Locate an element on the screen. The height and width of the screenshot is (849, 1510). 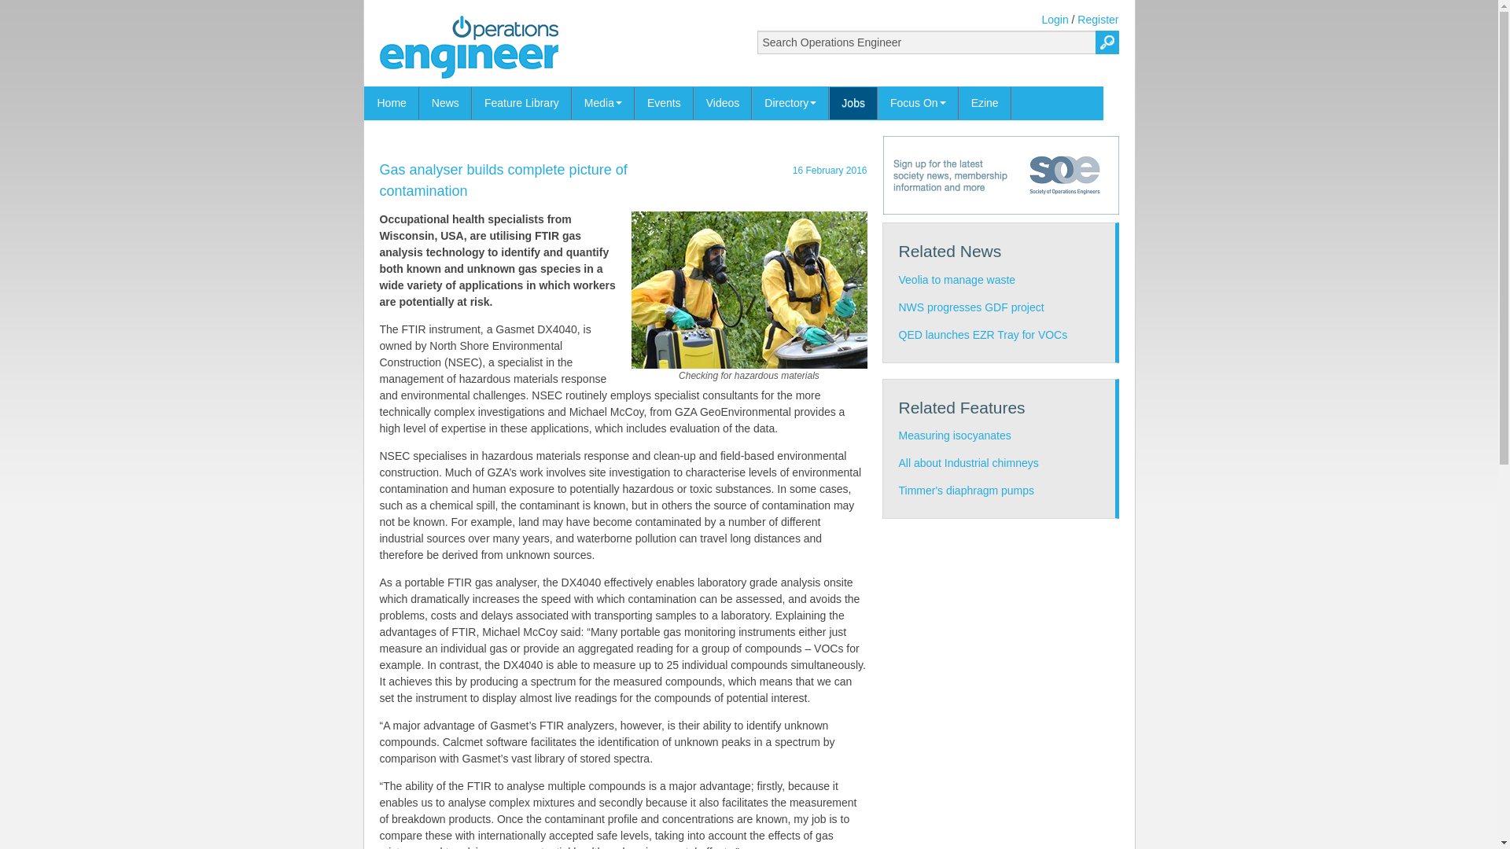
Media is located at coordinates (602, 104).